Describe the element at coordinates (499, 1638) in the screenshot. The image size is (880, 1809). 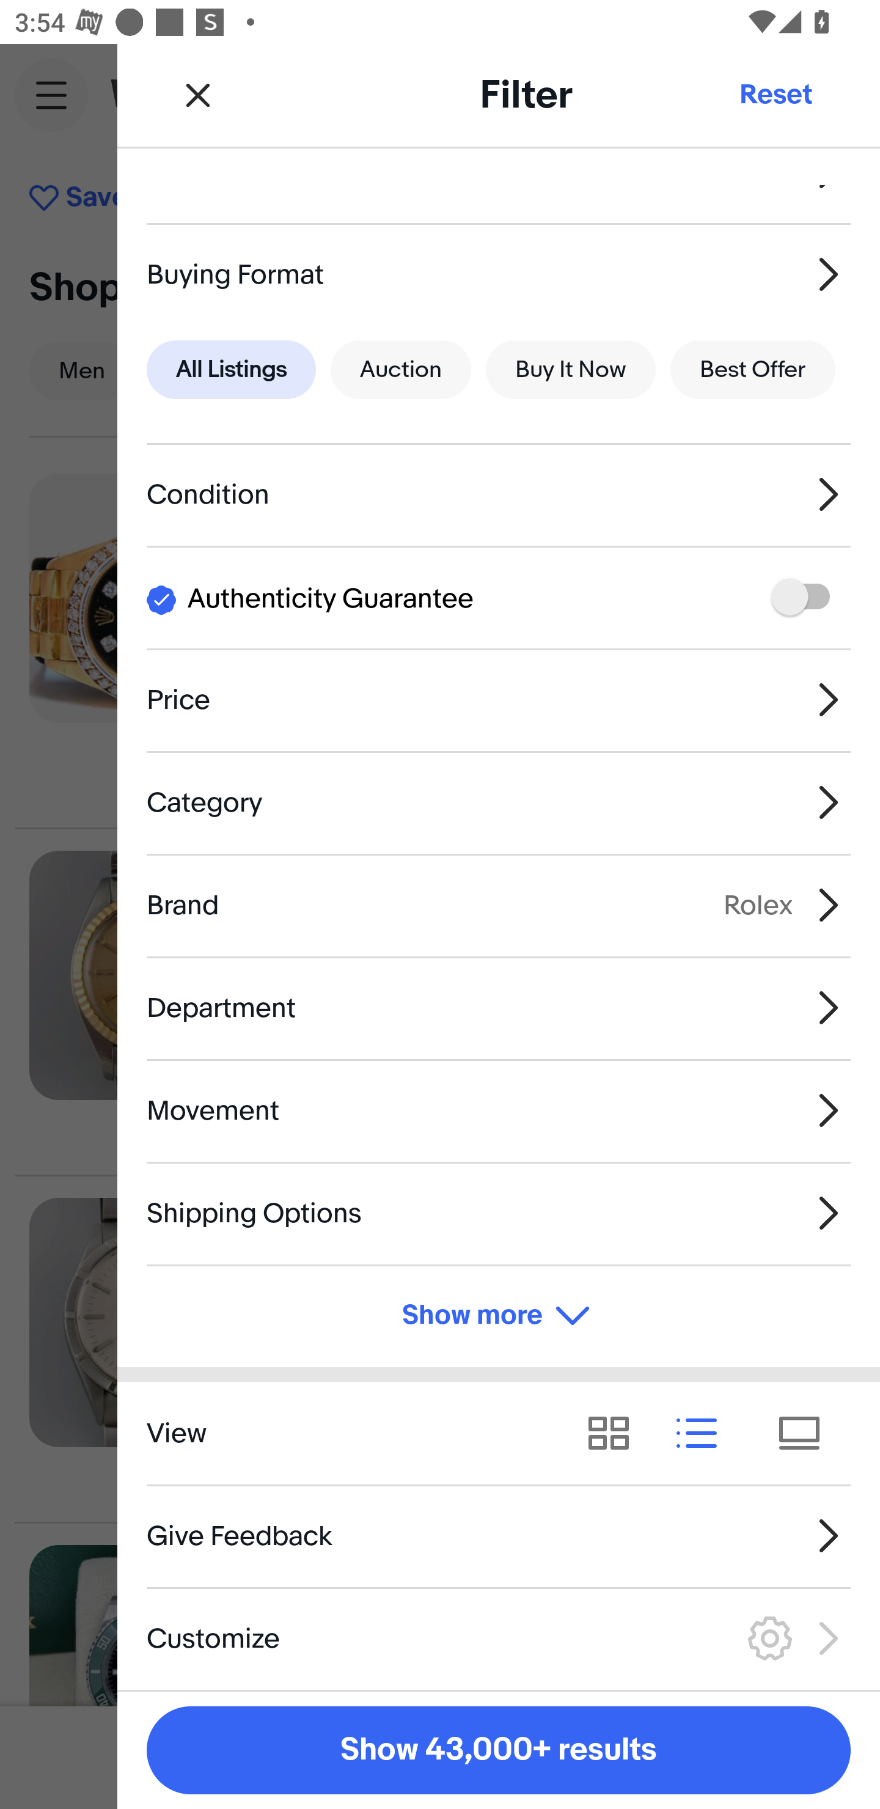
I see `Customize` at that location.